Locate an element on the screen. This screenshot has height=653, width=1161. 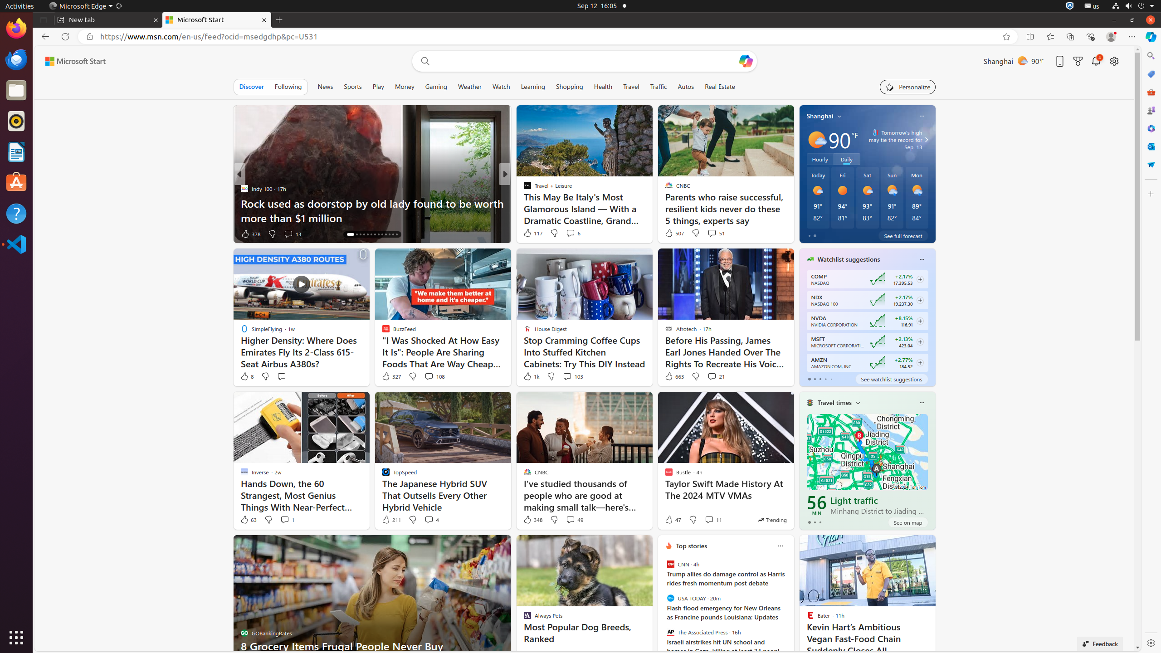
Experience Unbelievable Luxury on These 5 Commercial Airlines is located at coordinates (651, 210).